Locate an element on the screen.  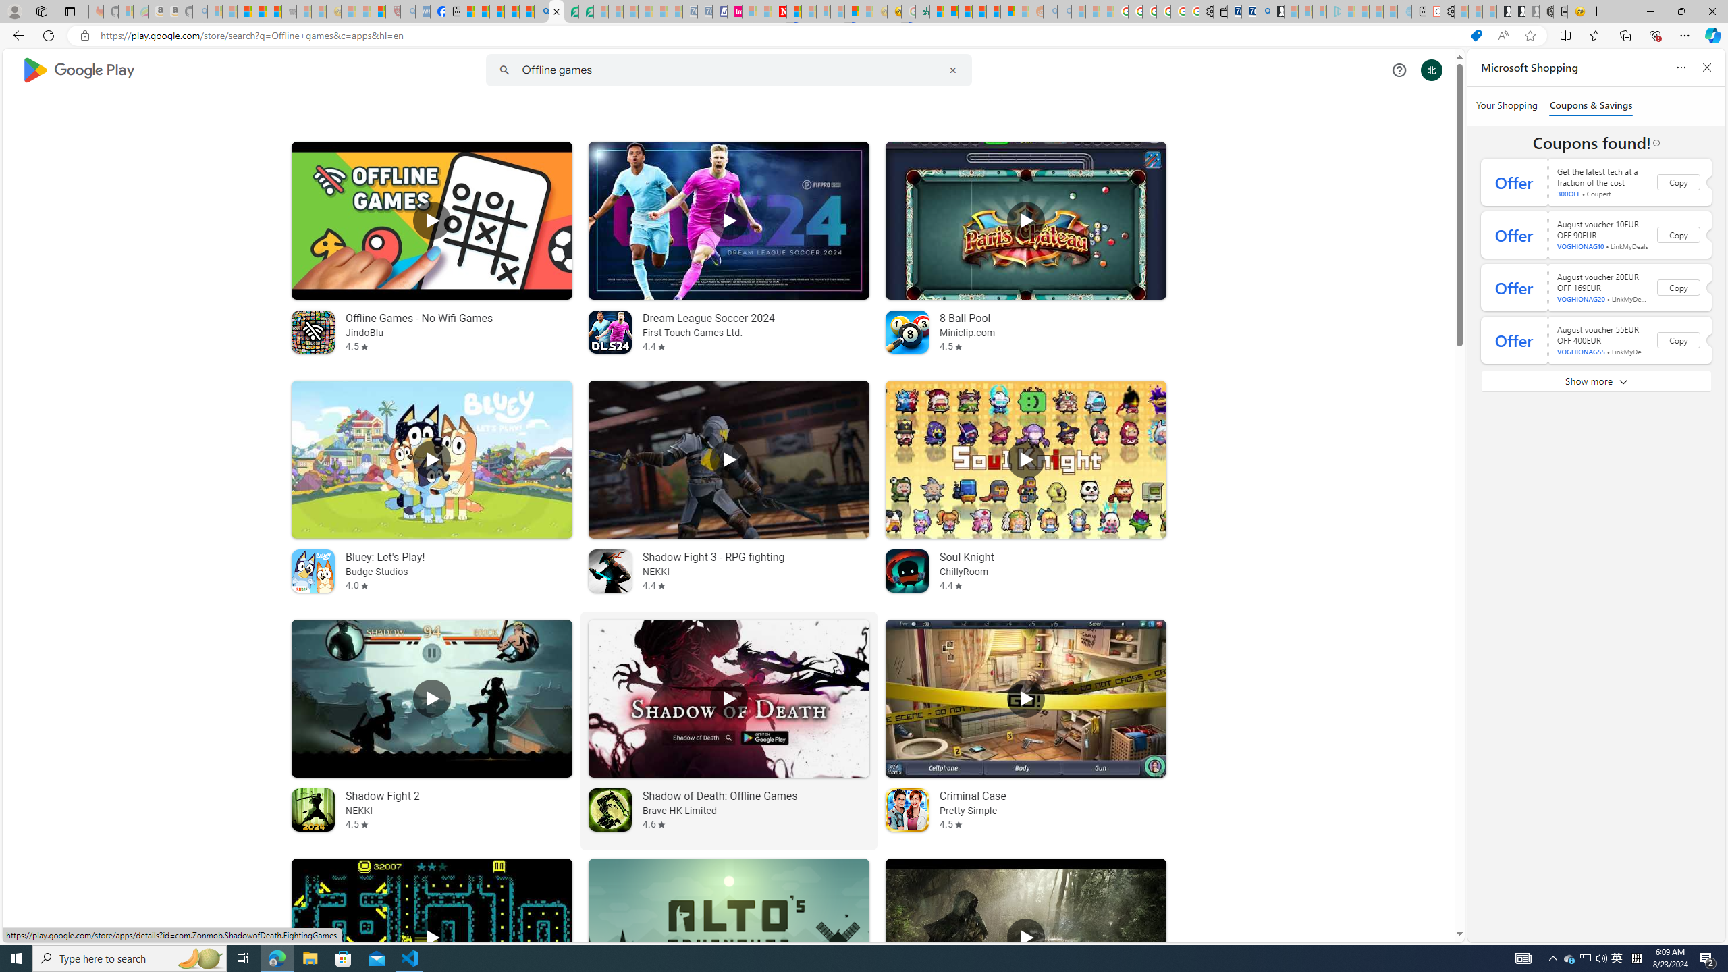
Home | Sky Blue Bikes - Sky Blue Bikes - Sleeping is located at coordinates (1404, 11).